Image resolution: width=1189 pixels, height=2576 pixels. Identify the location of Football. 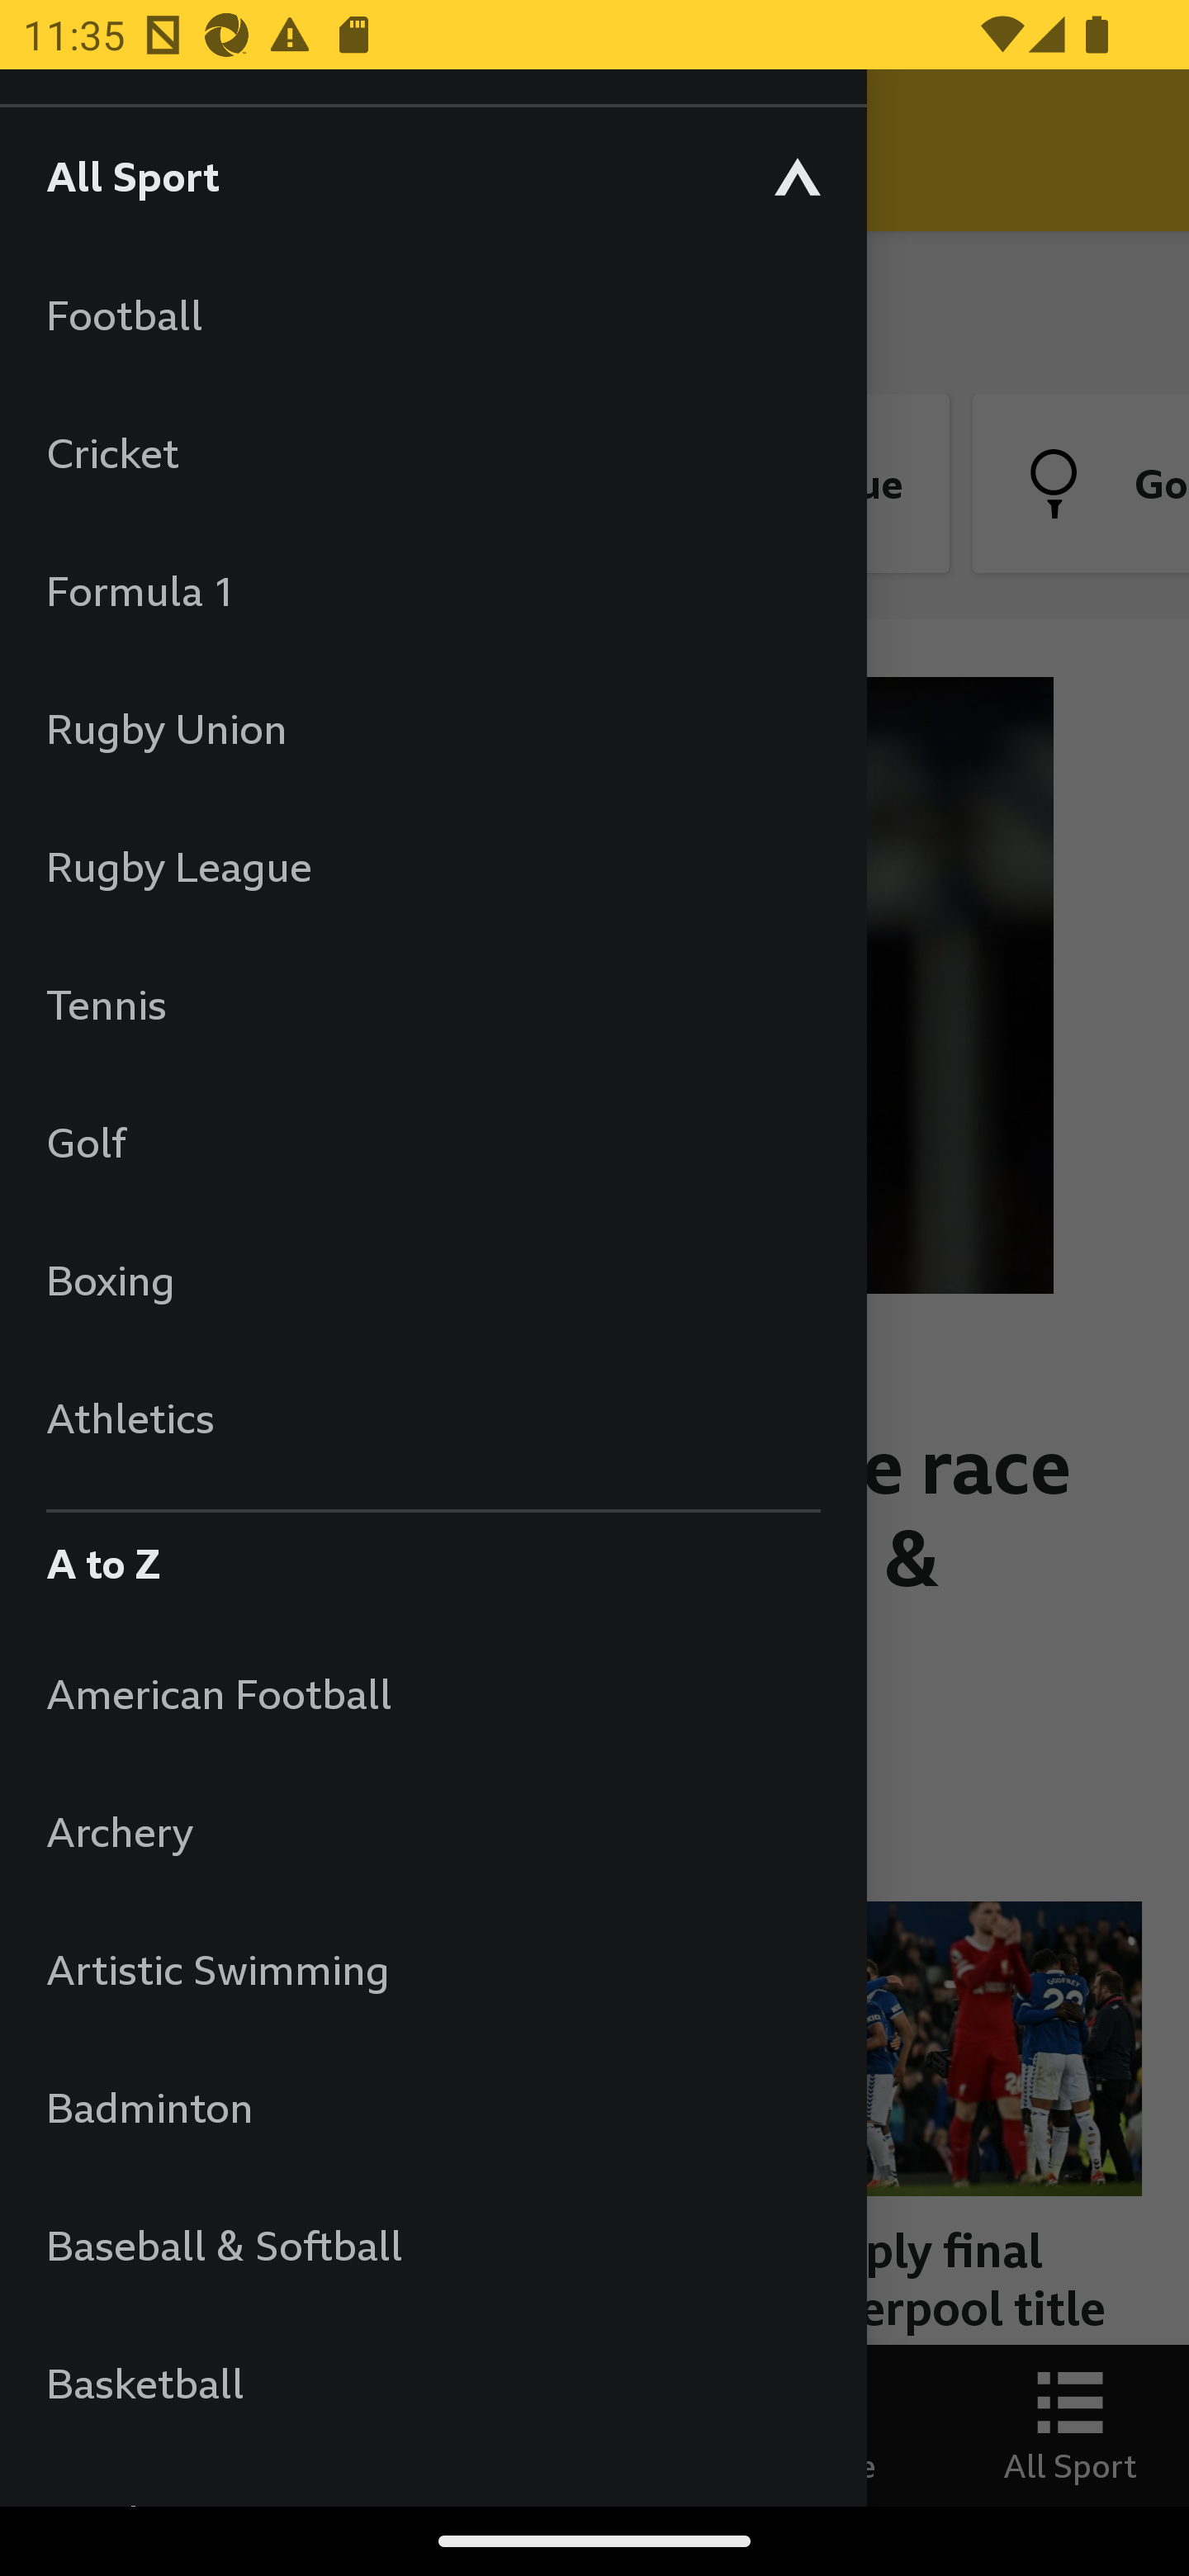
(433, 314).